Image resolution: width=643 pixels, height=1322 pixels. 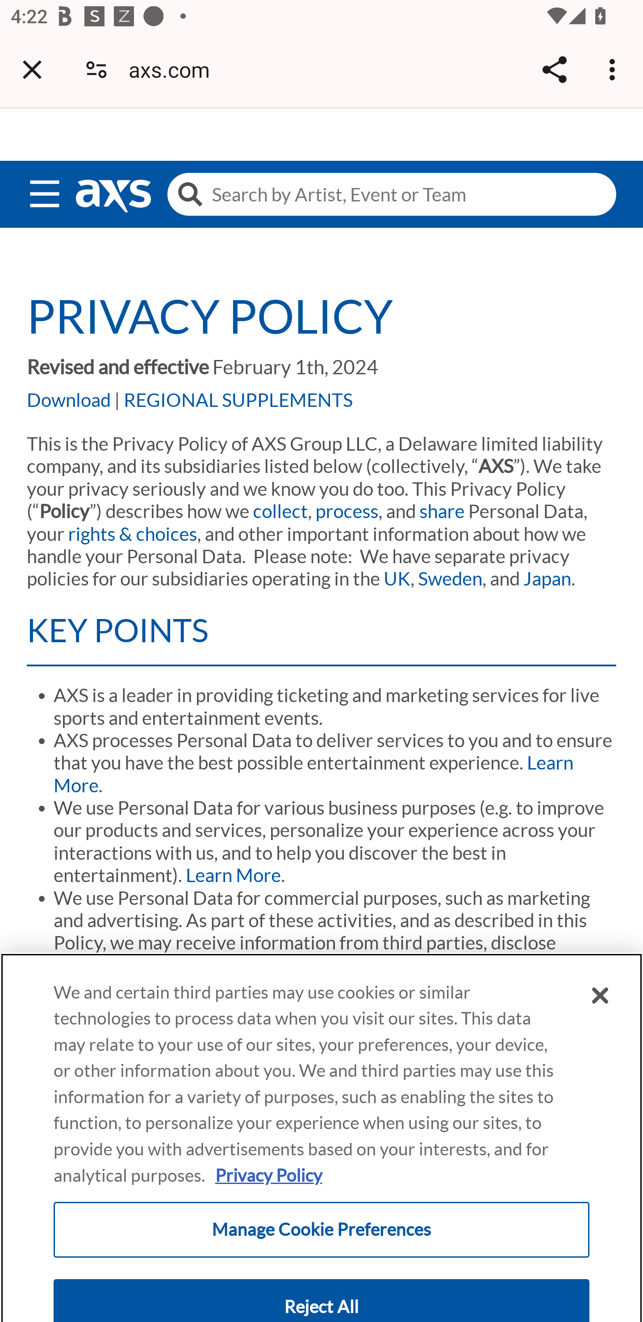 I want to click on Reject All, so click(x=321, y=1226).